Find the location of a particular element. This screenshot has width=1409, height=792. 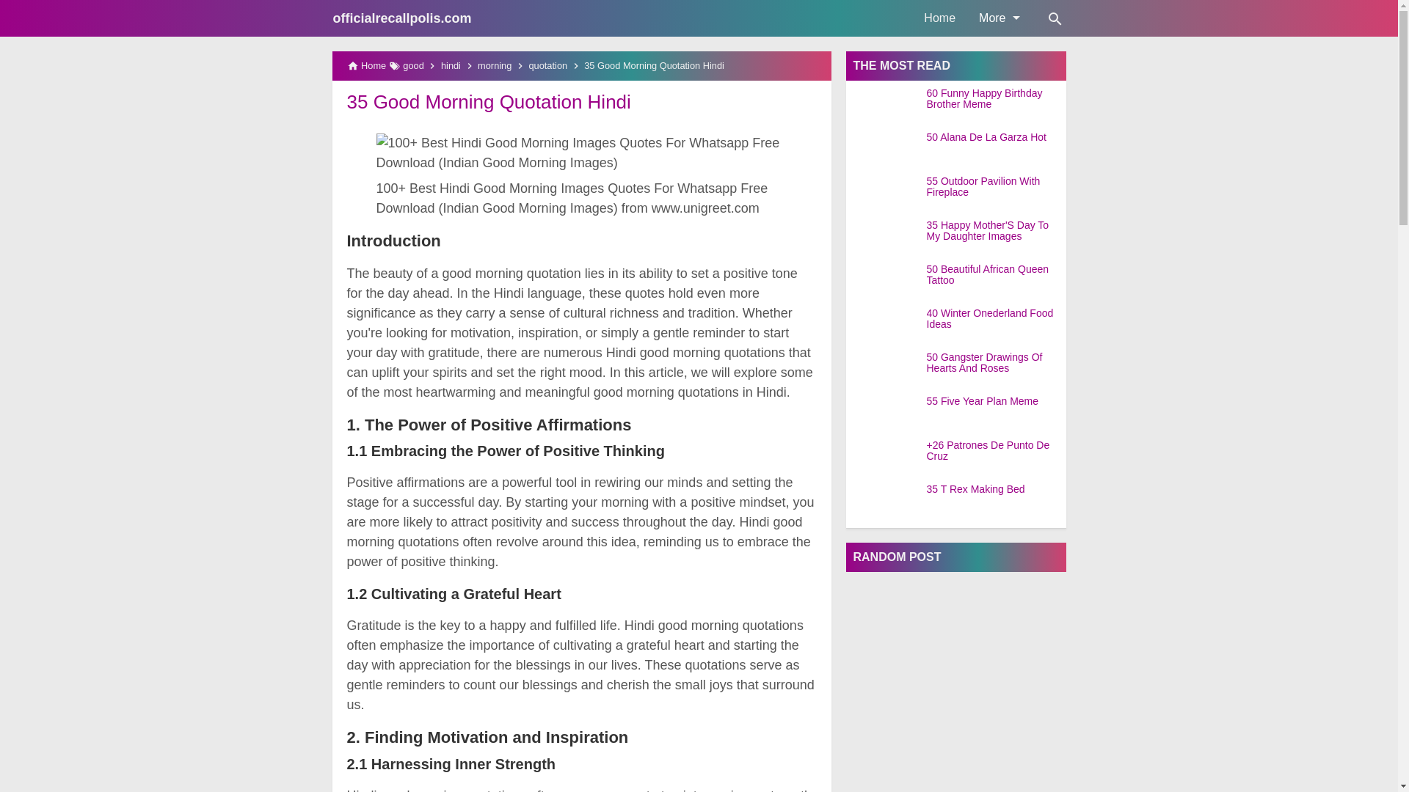

Home is located at coordinates (373, 66).